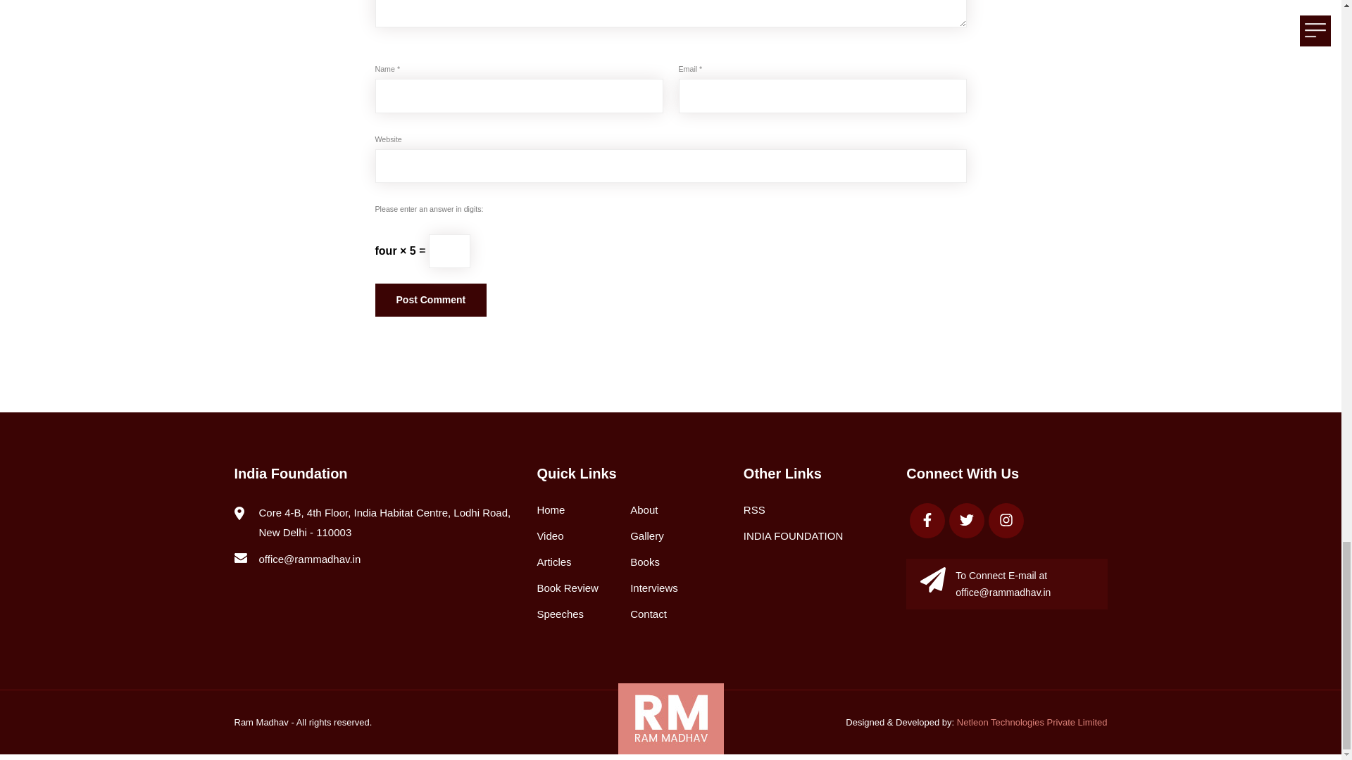 Image resolution: width=1352 pixels, height=760 pixels. I want to click on Post Comment, so click(430, 300).